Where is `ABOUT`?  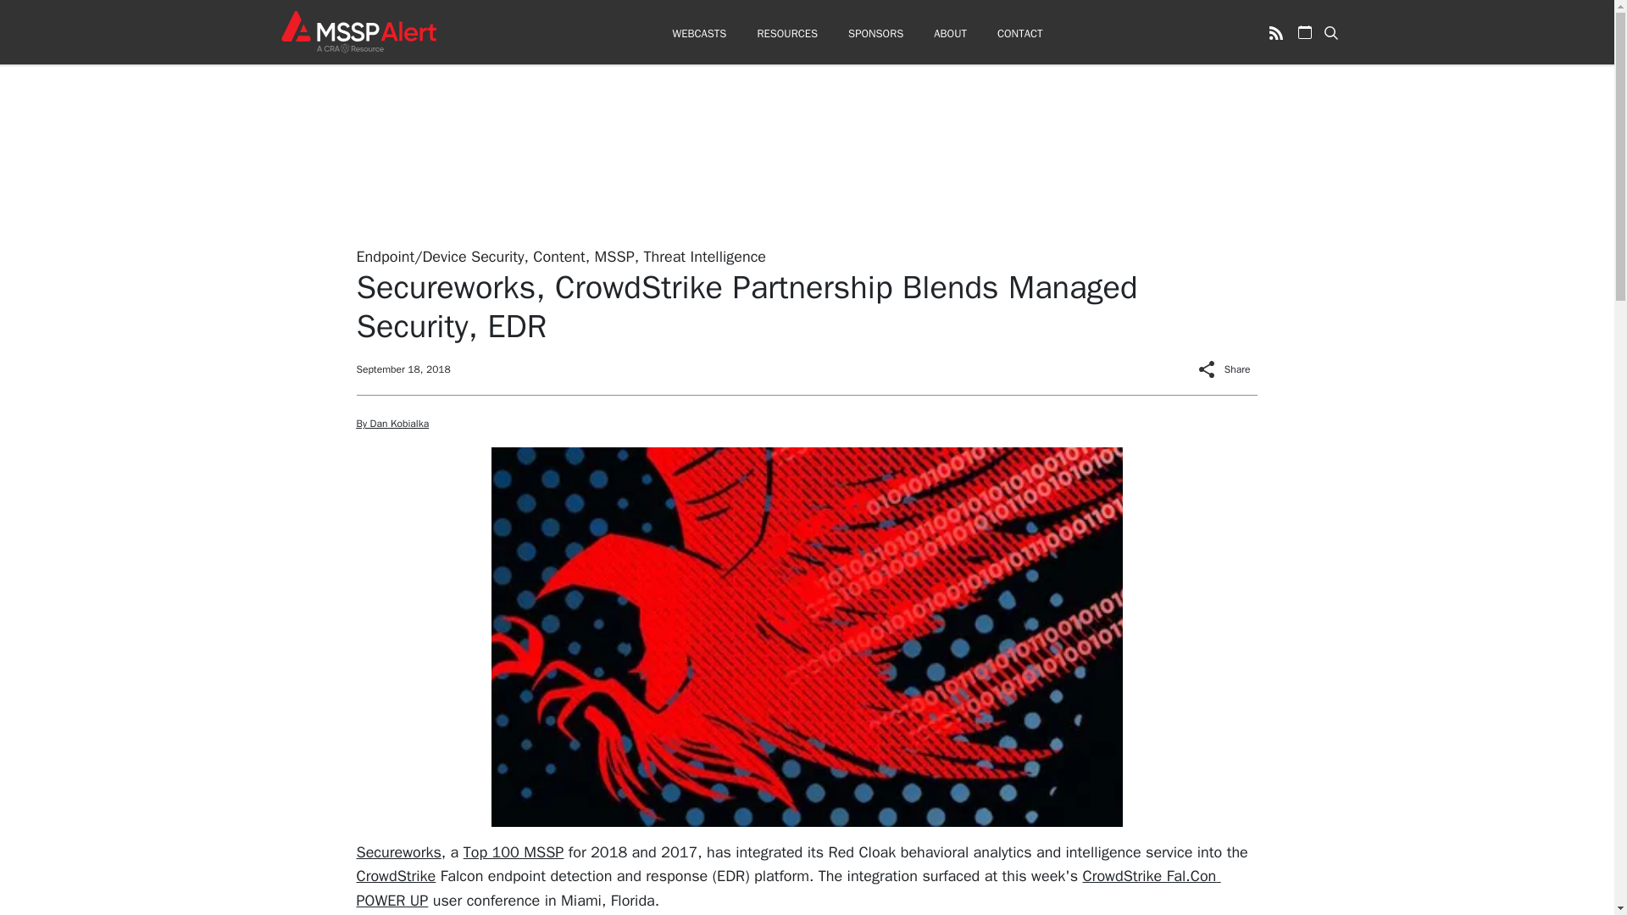
ABOUT is located at coordinates (950, 34).